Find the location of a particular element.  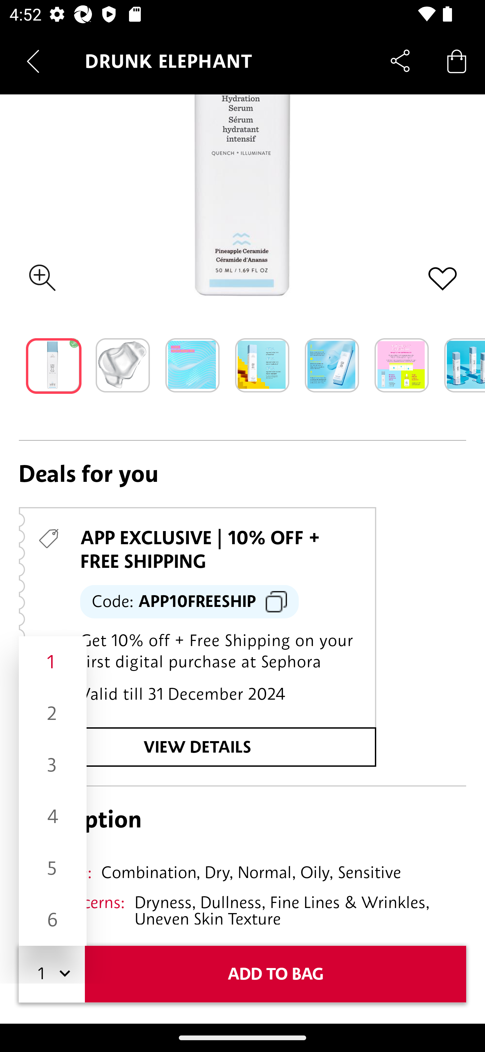

1 is located at coordinates (53, 662).